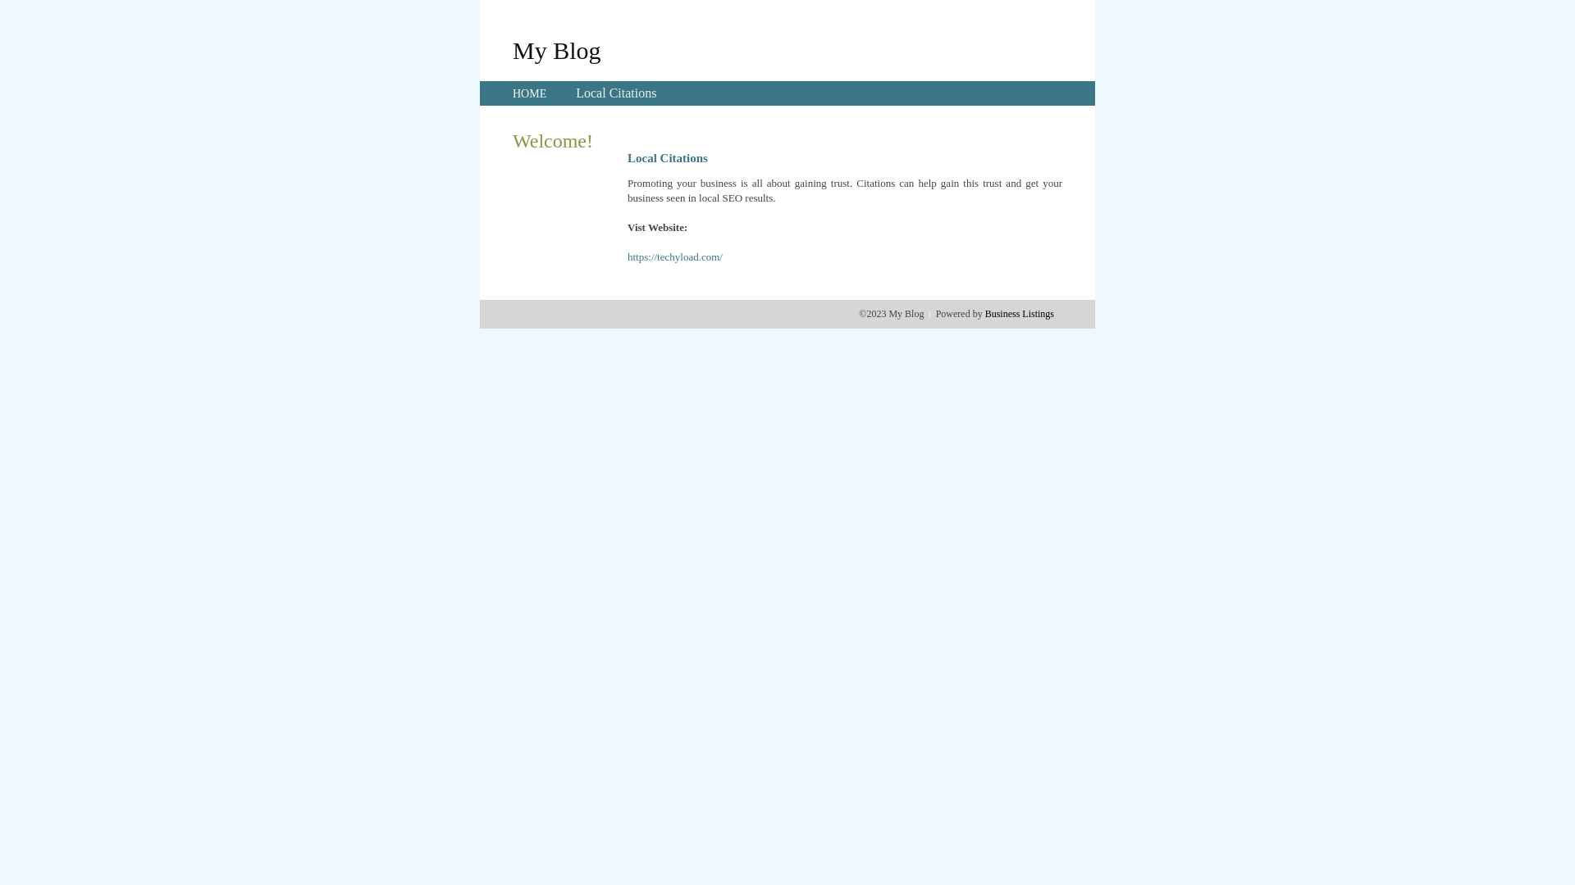  Describe the element at coordinates (616, 93) in the screenshot. I see `Local Citations` at that location.